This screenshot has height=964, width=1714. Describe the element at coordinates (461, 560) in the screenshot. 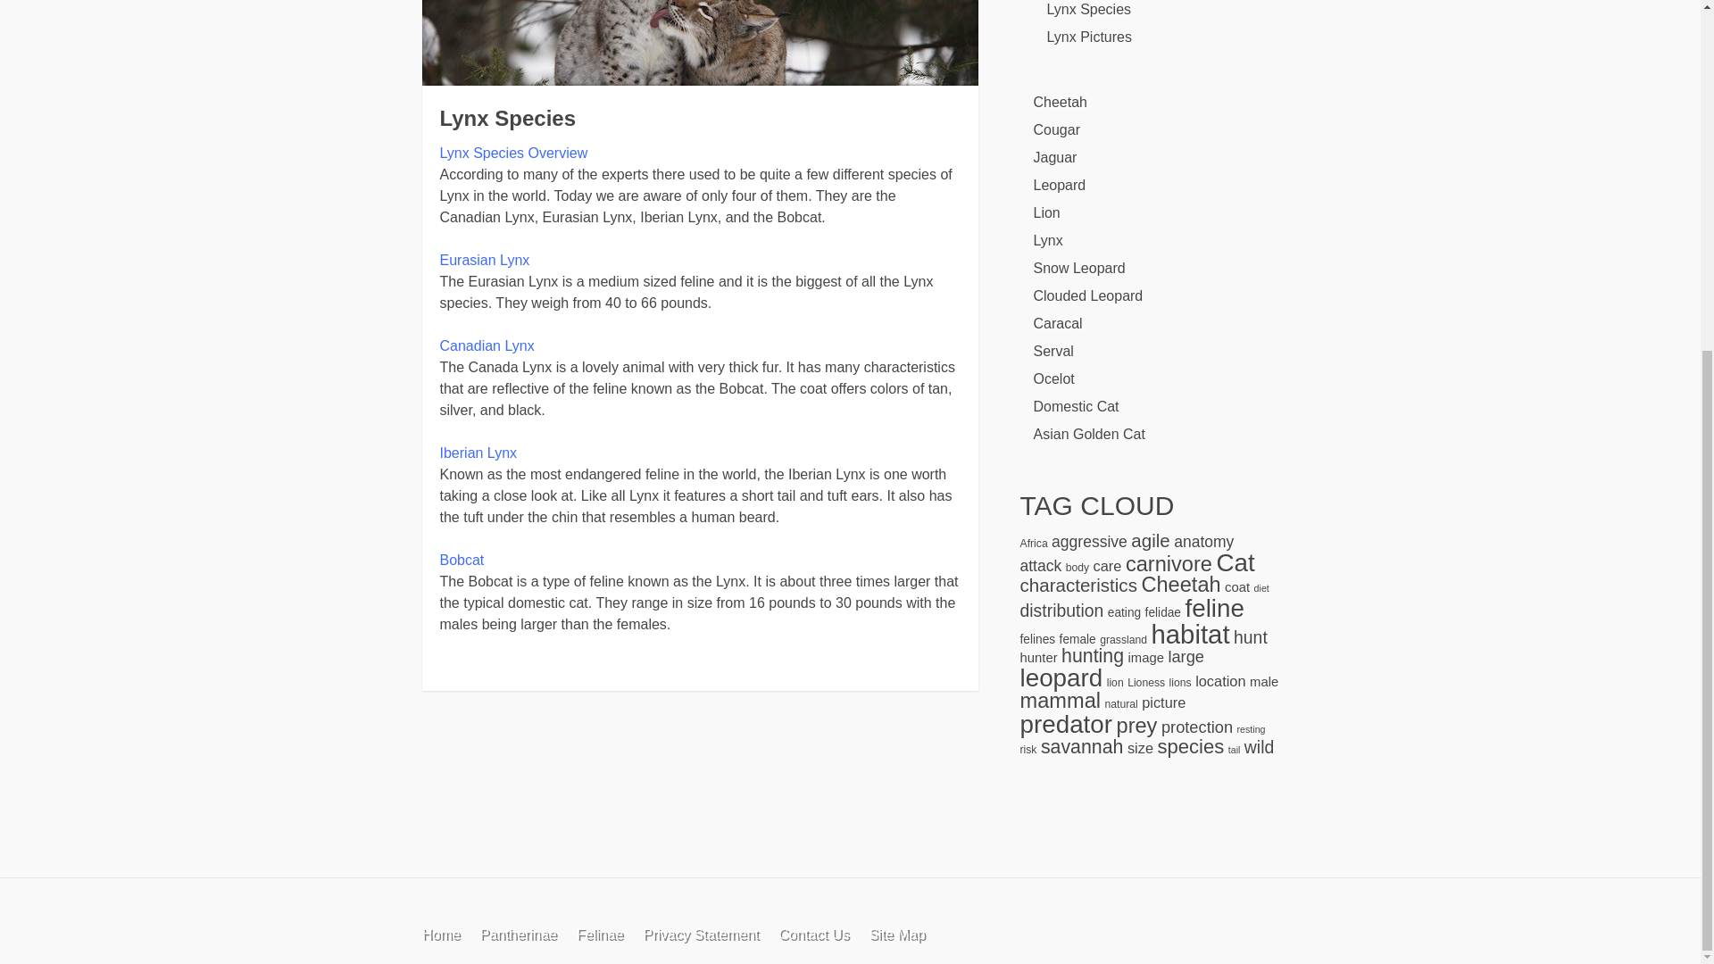

I see `Bobcat` at that location.